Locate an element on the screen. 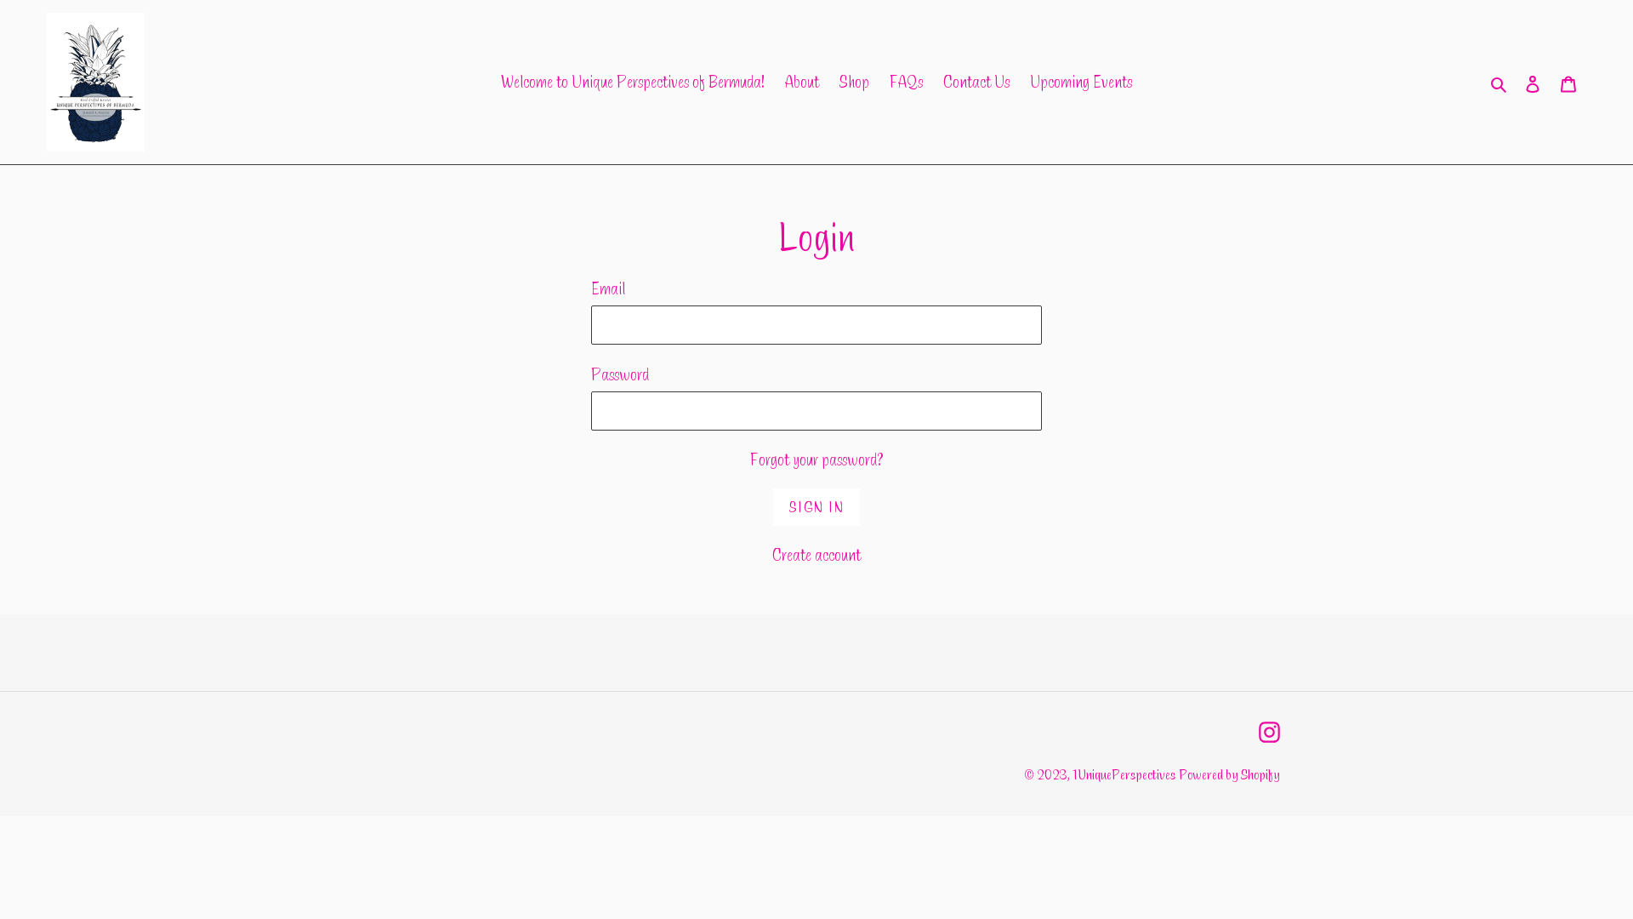 The width and height of the screenshot is (1633, 919). Contact Us is located at coordinates (976, 82).